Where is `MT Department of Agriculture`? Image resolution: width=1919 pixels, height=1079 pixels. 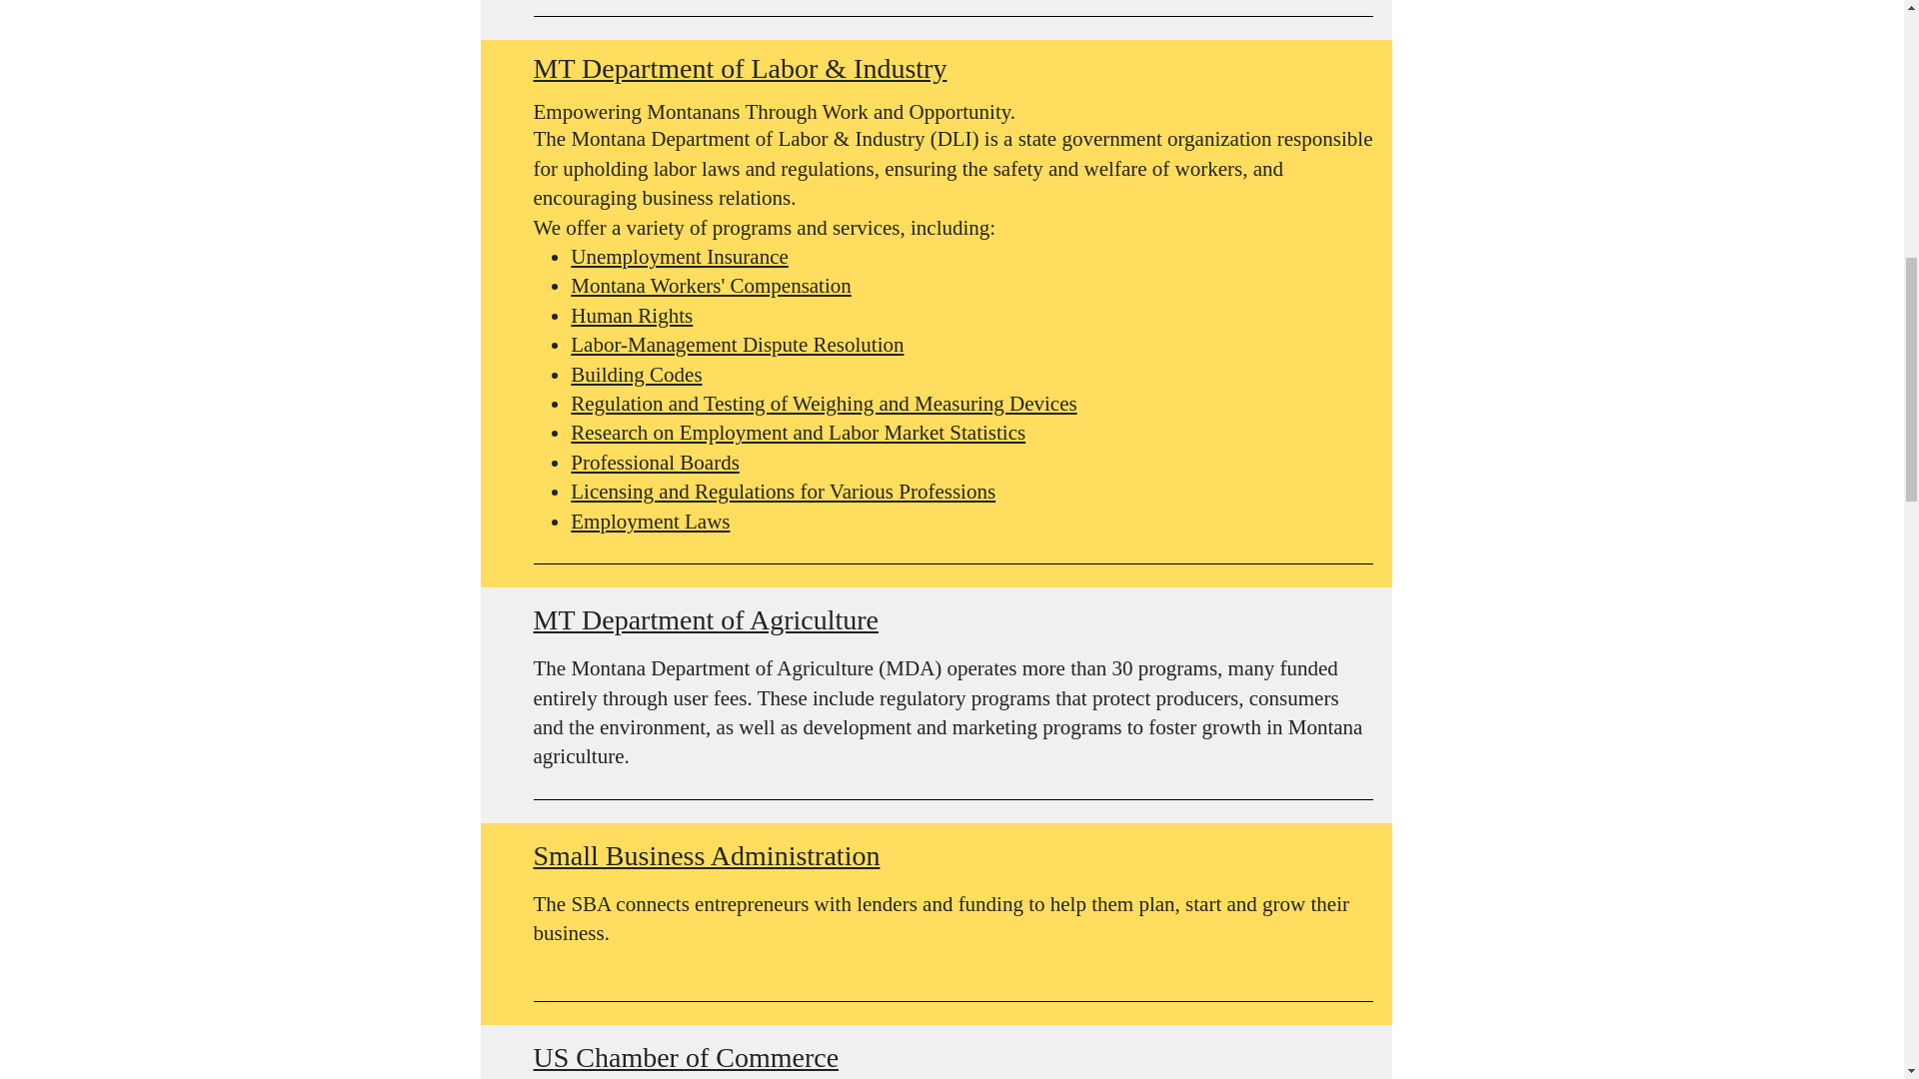 MT Department of Agriculture is located at coordinates (706, 619).